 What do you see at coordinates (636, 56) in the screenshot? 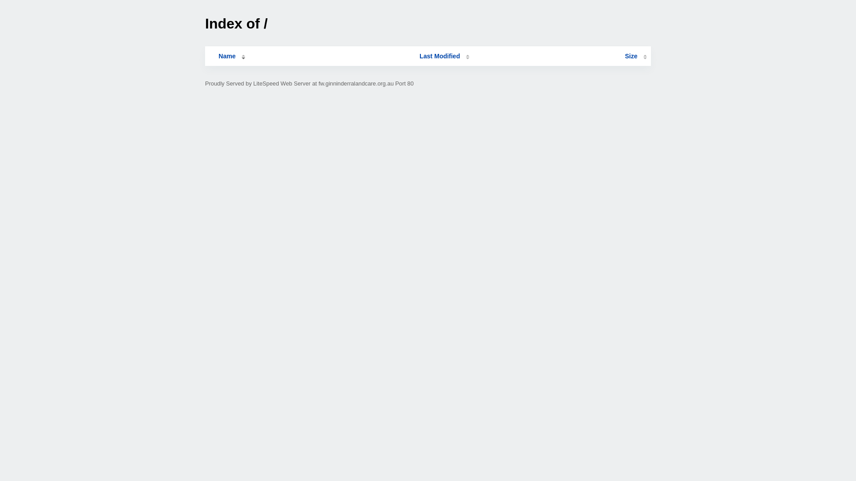
I see `Size` at bounding box center [636, 56].